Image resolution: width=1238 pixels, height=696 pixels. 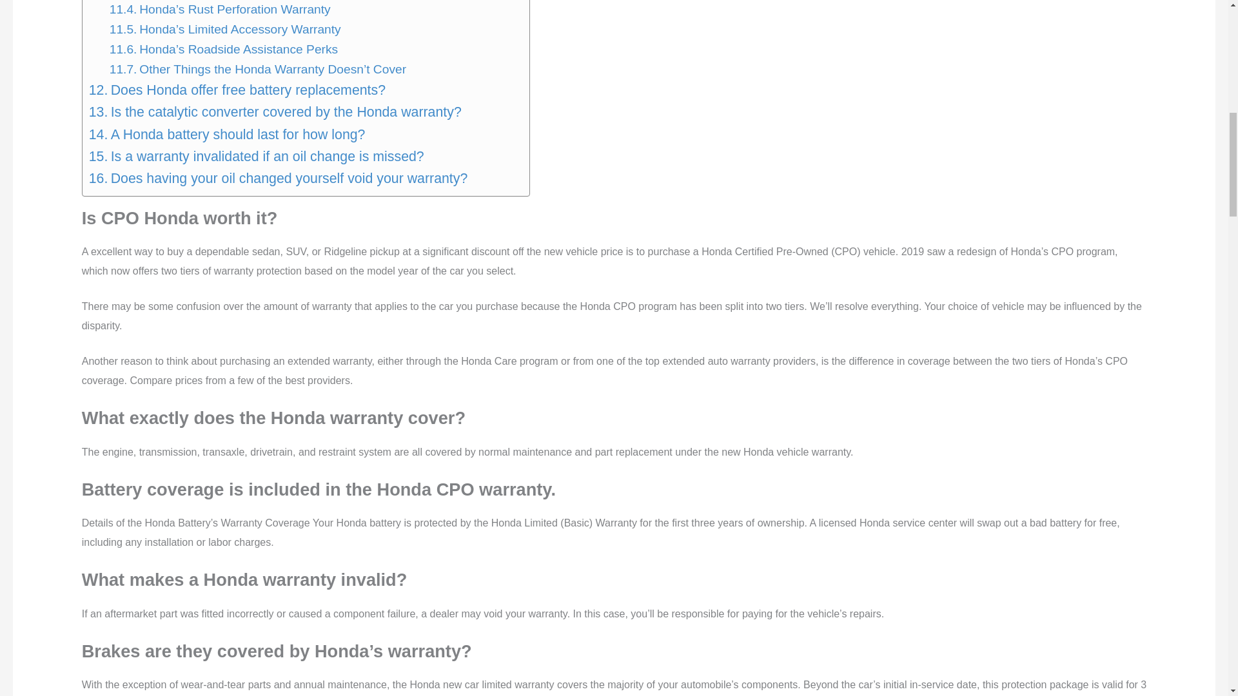 I want to click on Does having your oil changed yourself void your warranty?, so click(x=279, y=178).